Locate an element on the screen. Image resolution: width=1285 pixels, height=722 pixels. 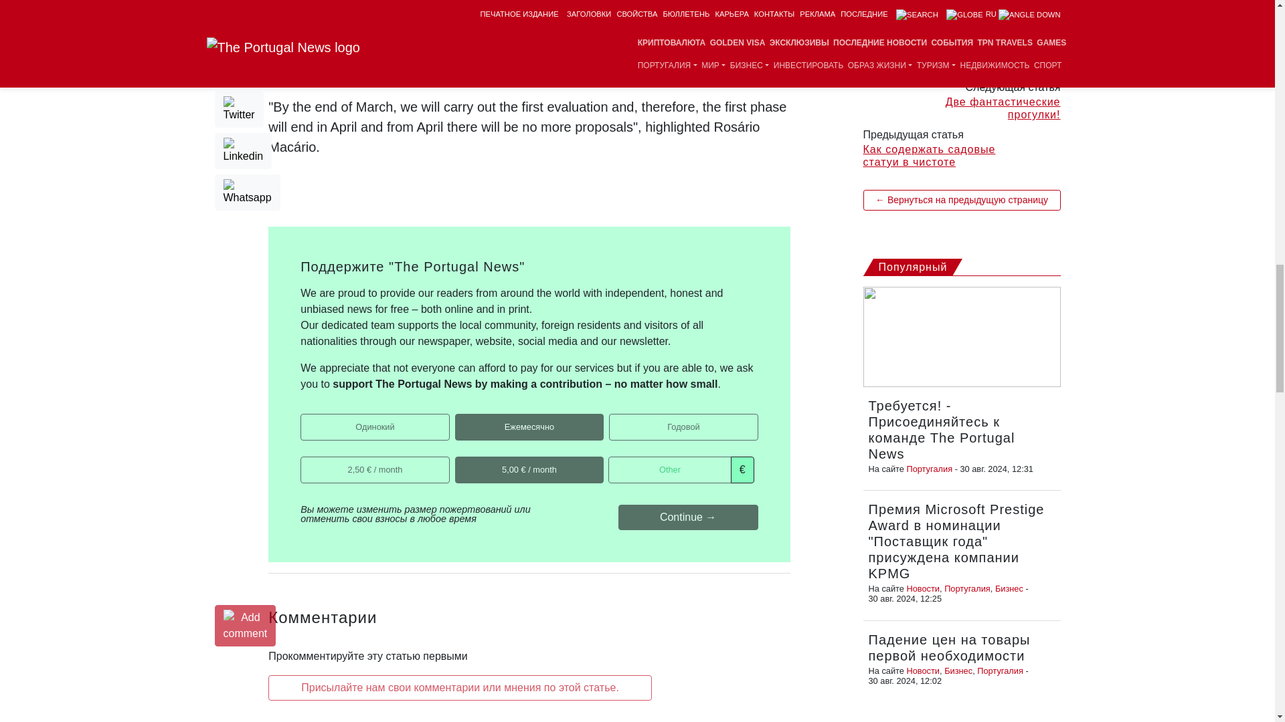
5 is located at coordinates (459, 460).